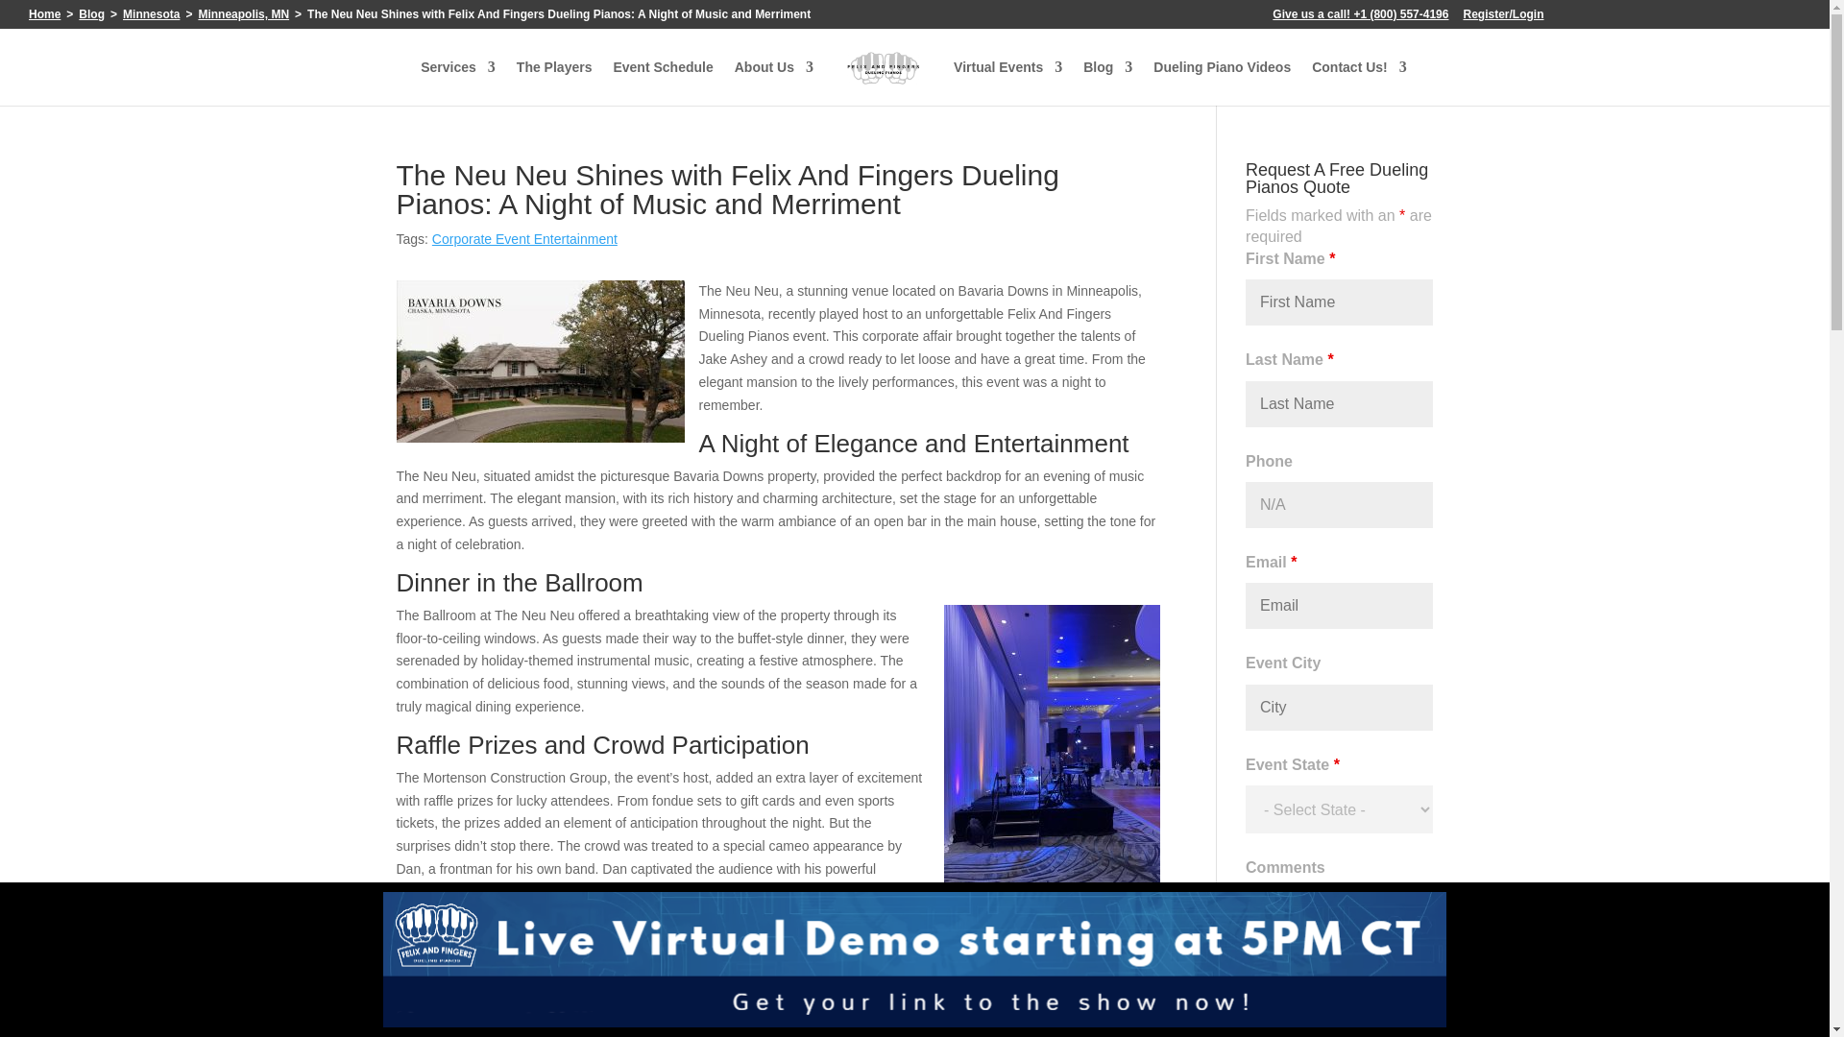 The height and width of the screenshot is (1037, 1844). Describe the element at coordinates (151, 13) in the screenshot. I see `Minnesota` at that location.